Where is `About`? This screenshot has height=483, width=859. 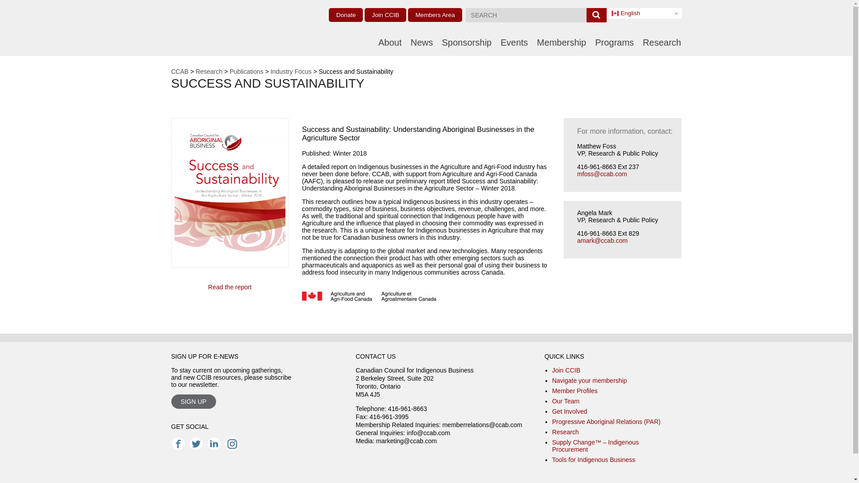
About is located at coordinates (389, 42).